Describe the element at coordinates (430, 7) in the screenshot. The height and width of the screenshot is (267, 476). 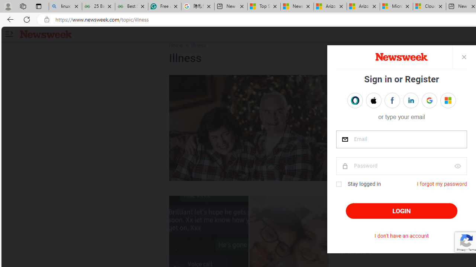
I see `Cloud Computing Services | Microsoft Azure` at that location.